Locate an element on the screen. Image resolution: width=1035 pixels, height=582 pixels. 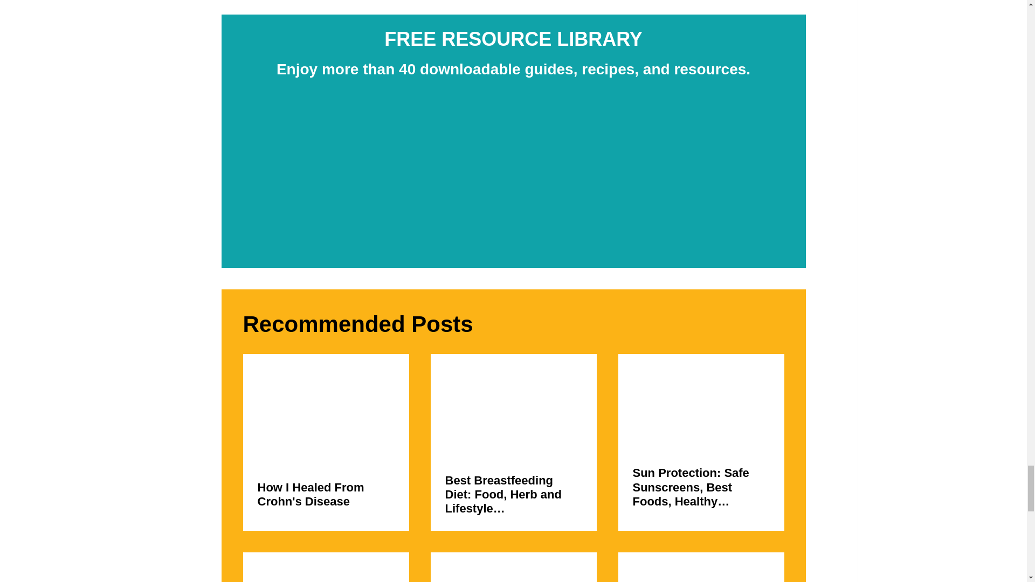
How I Healed From Crohn's Disease is located at coordinates (326, 414).